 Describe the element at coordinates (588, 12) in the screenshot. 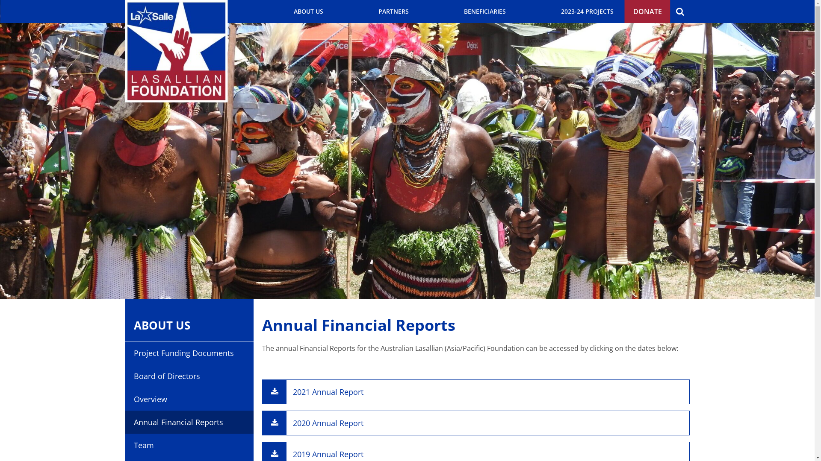

I see `2023-24 PROJECTS` at that location.